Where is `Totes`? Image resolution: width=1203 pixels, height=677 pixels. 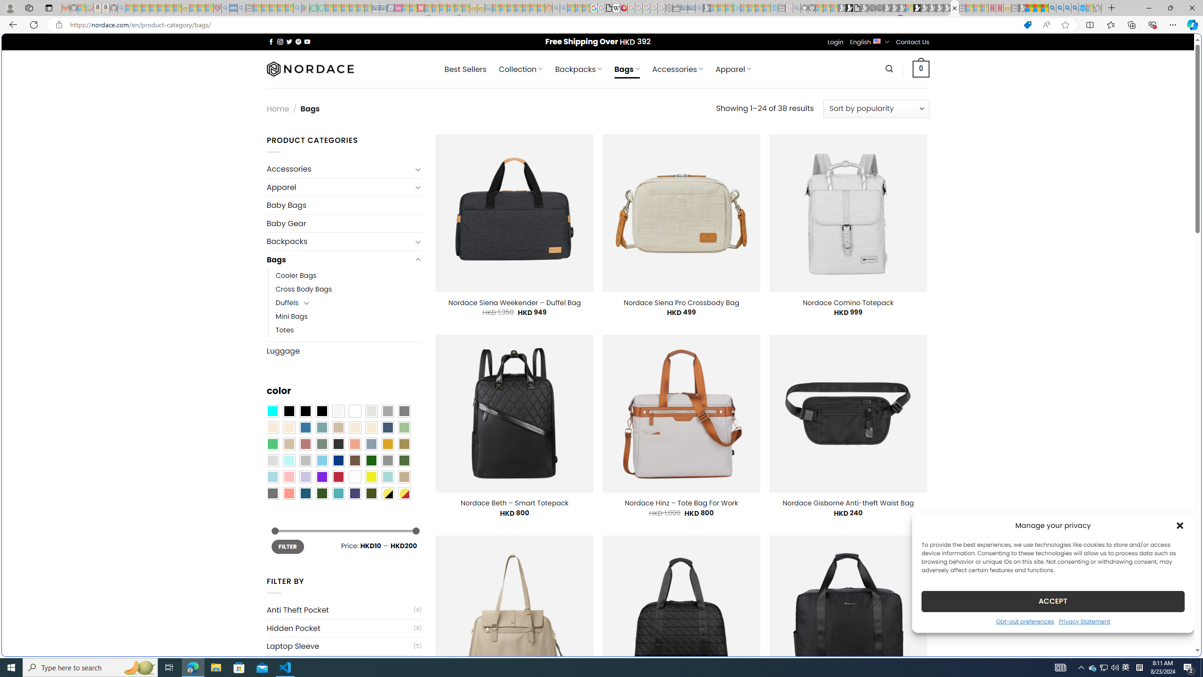
Totes is located at coordinates (349, 330).